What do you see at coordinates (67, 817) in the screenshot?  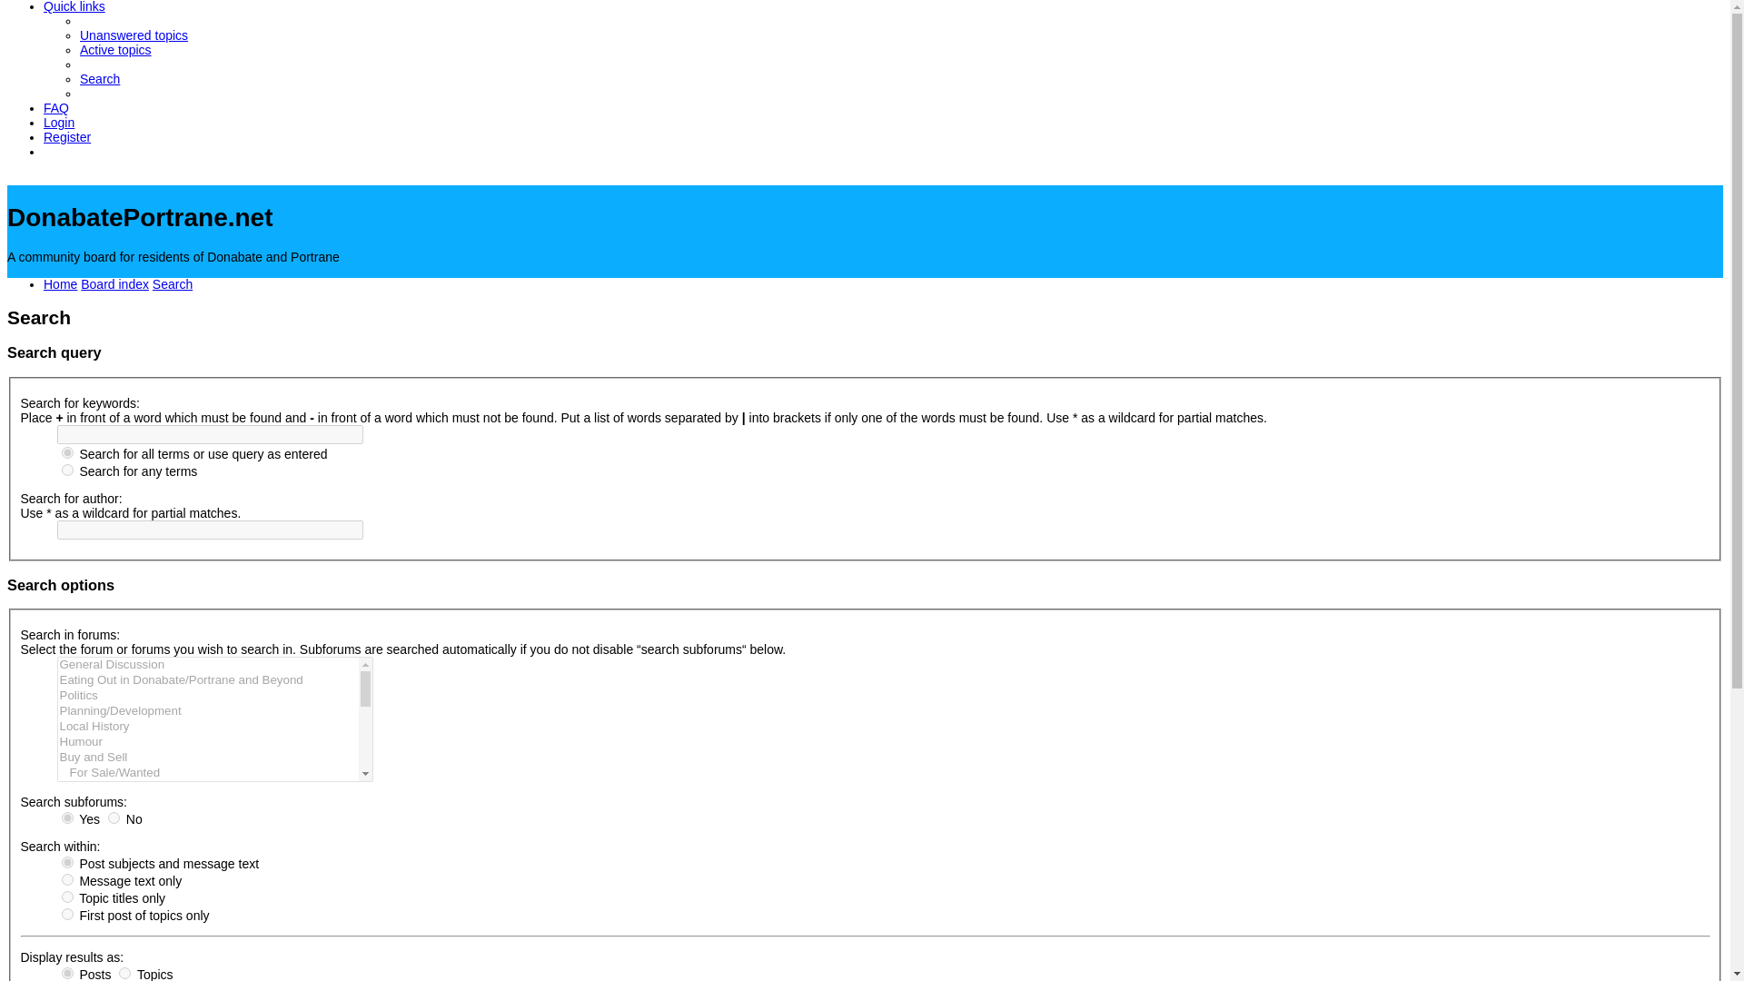 I see `1` at bounding box center [67, 817].